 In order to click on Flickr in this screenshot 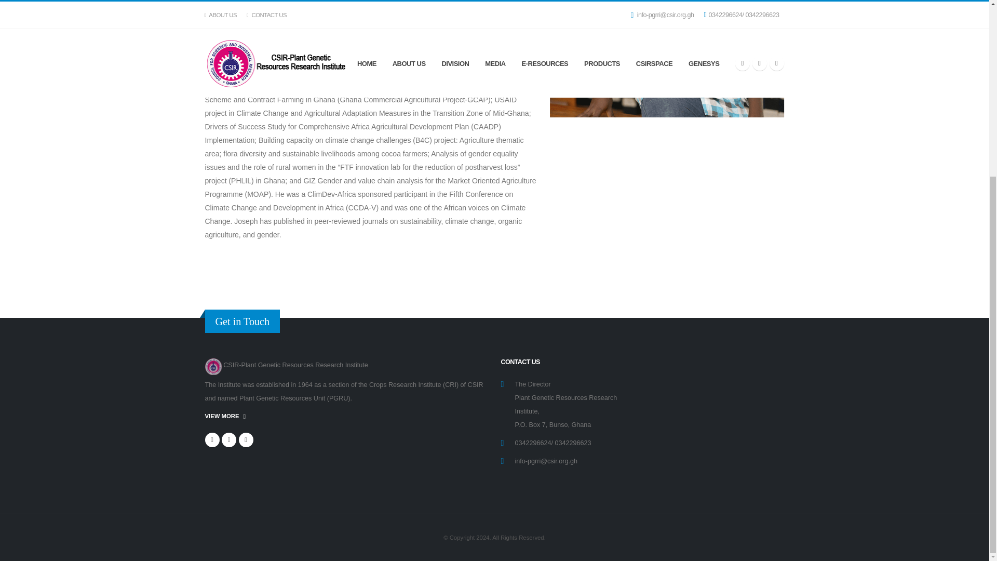, I will do `click(246, 439)`.